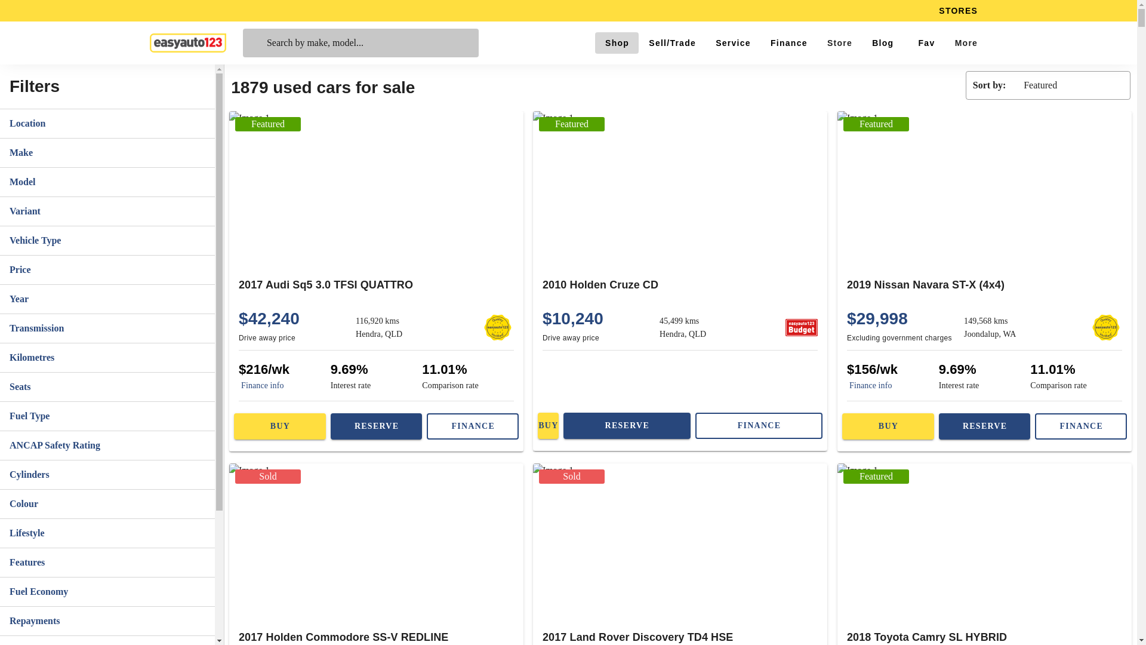  What do you see at coordinates (733, 43) in the screenshot?
I see `Service` at bounding box center [733, 43].